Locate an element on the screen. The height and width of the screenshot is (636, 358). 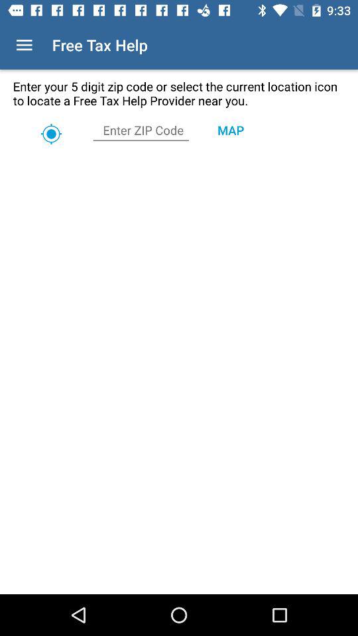
jump to the map is located at coordinates (231, 130).